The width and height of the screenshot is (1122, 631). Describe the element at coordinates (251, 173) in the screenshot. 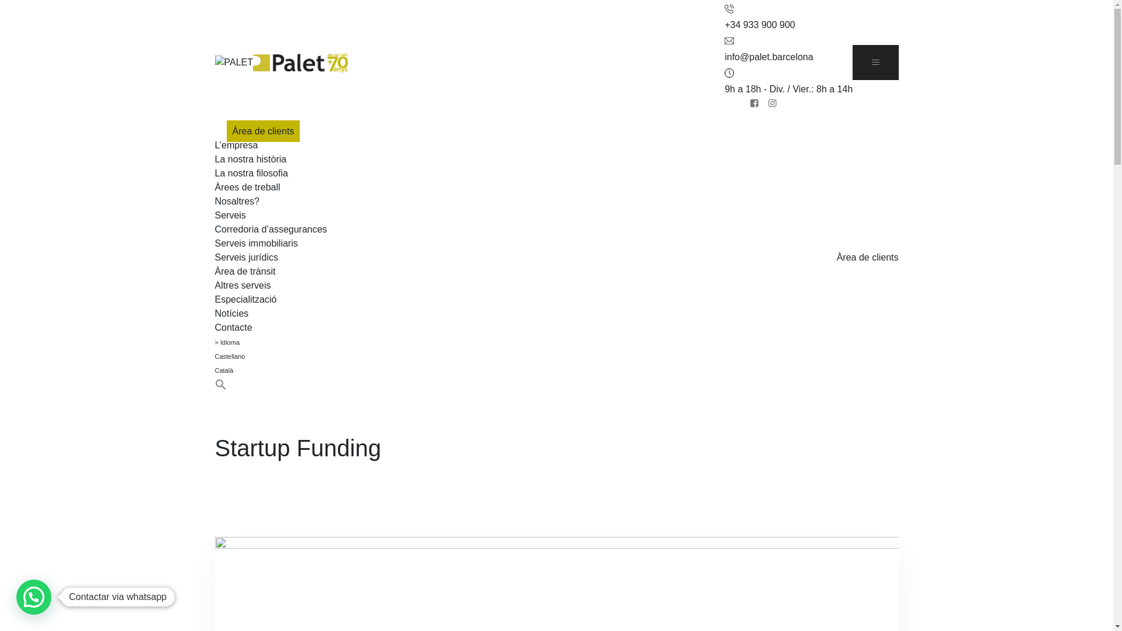

I see `La nostra filosofia` at that location.